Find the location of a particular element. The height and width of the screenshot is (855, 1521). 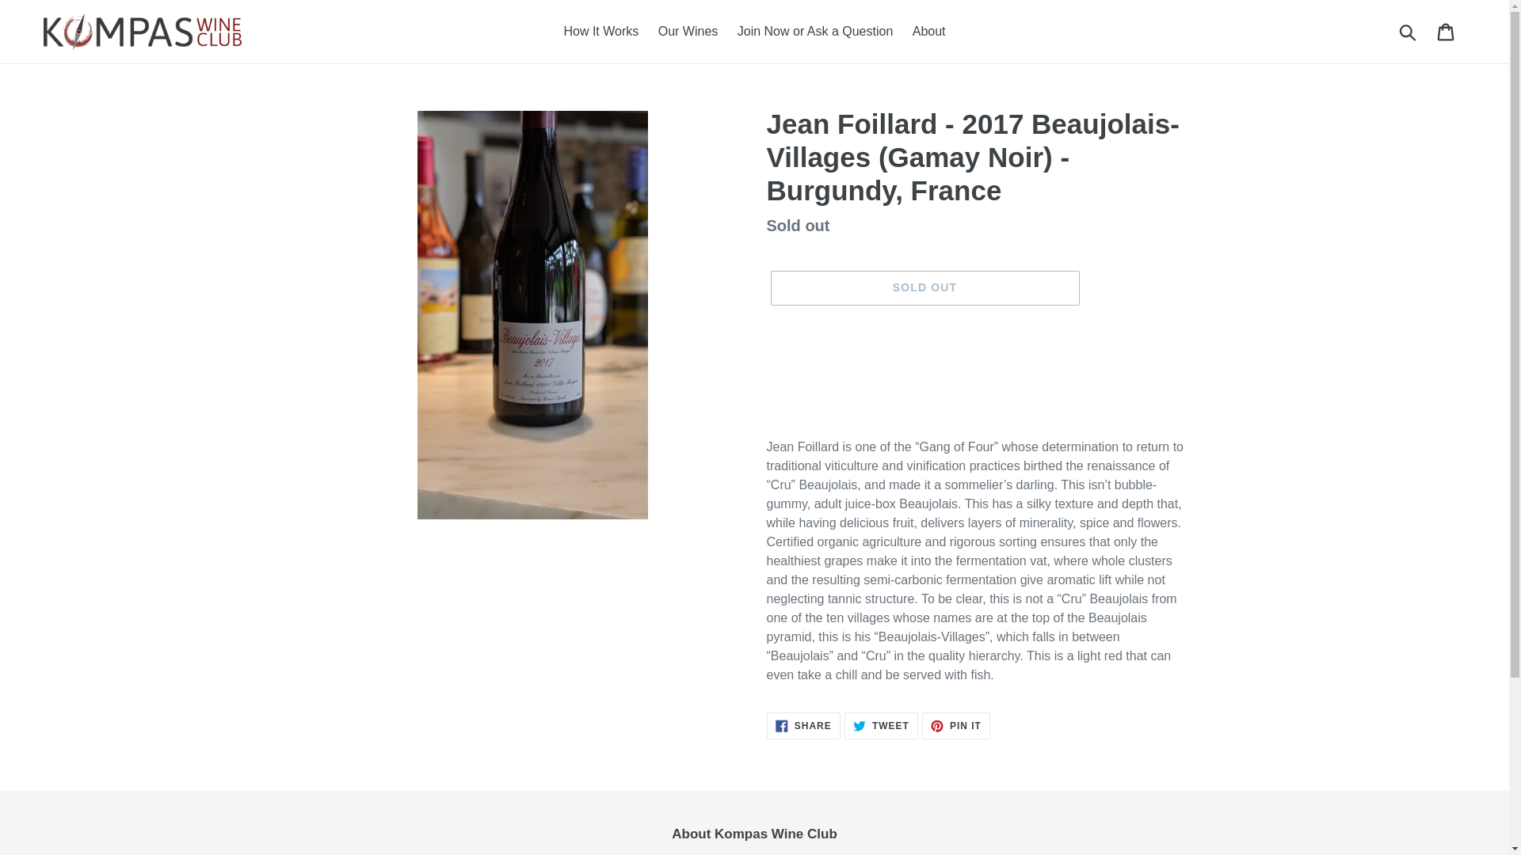

Join Now or Ask a Question is located at coordinates (924, 288).